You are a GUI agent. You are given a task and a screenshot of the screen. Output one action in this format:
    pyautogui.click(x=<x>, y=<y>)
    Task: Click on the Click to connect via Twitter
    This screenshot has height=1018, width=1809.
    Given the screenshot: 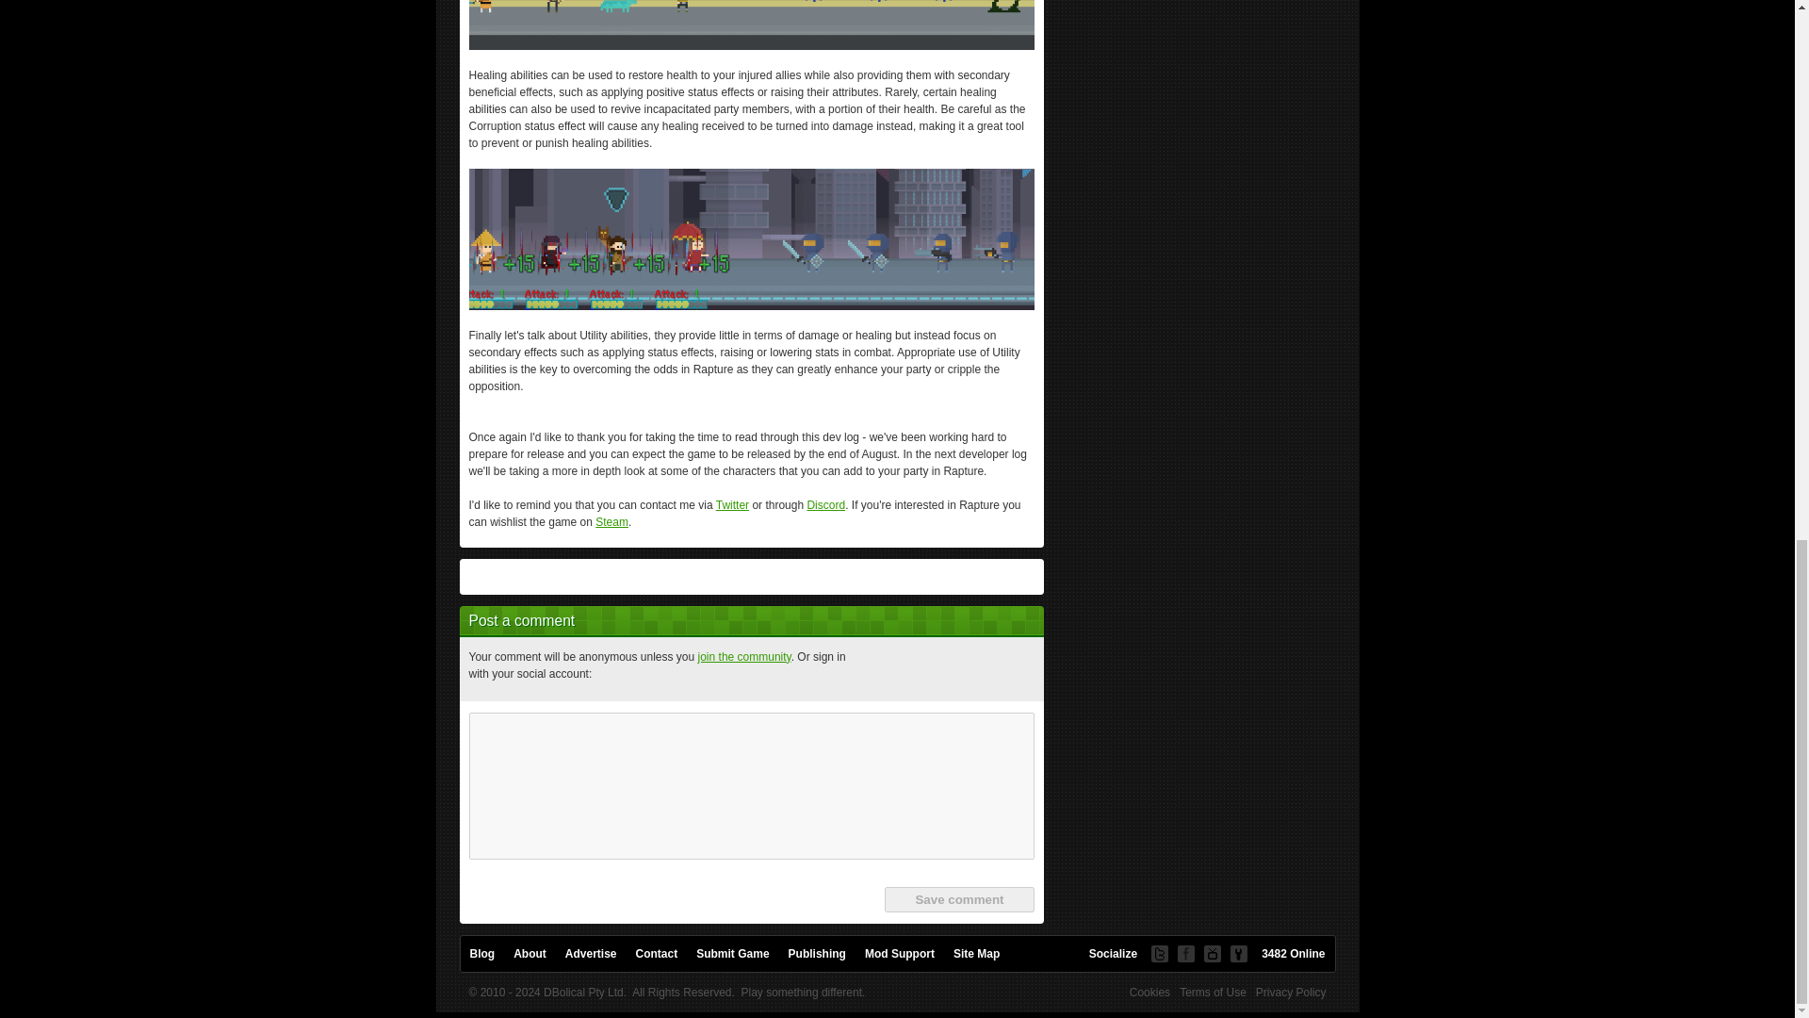 What is the action you would take?
    pyautogui.click(x=924, y=669)
    